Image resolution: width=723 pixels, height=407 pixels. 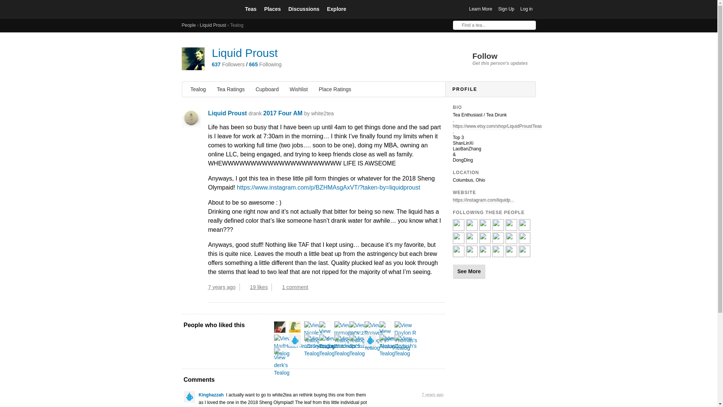 What do you see at coordinates (526, 9) in the screenshot?
I see `Log in` at bounding box center [526, 9].